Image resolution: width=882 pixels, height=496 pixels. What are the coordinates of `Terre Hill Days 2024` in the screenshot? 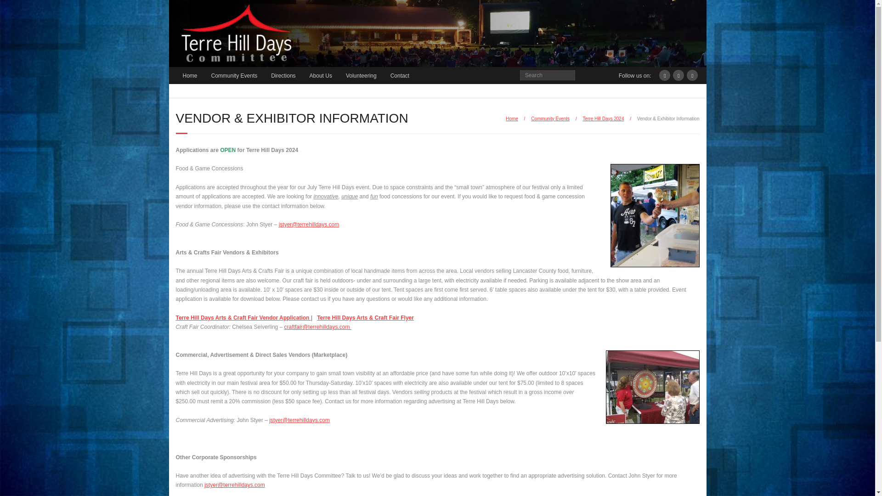 It's located at (603, 118).